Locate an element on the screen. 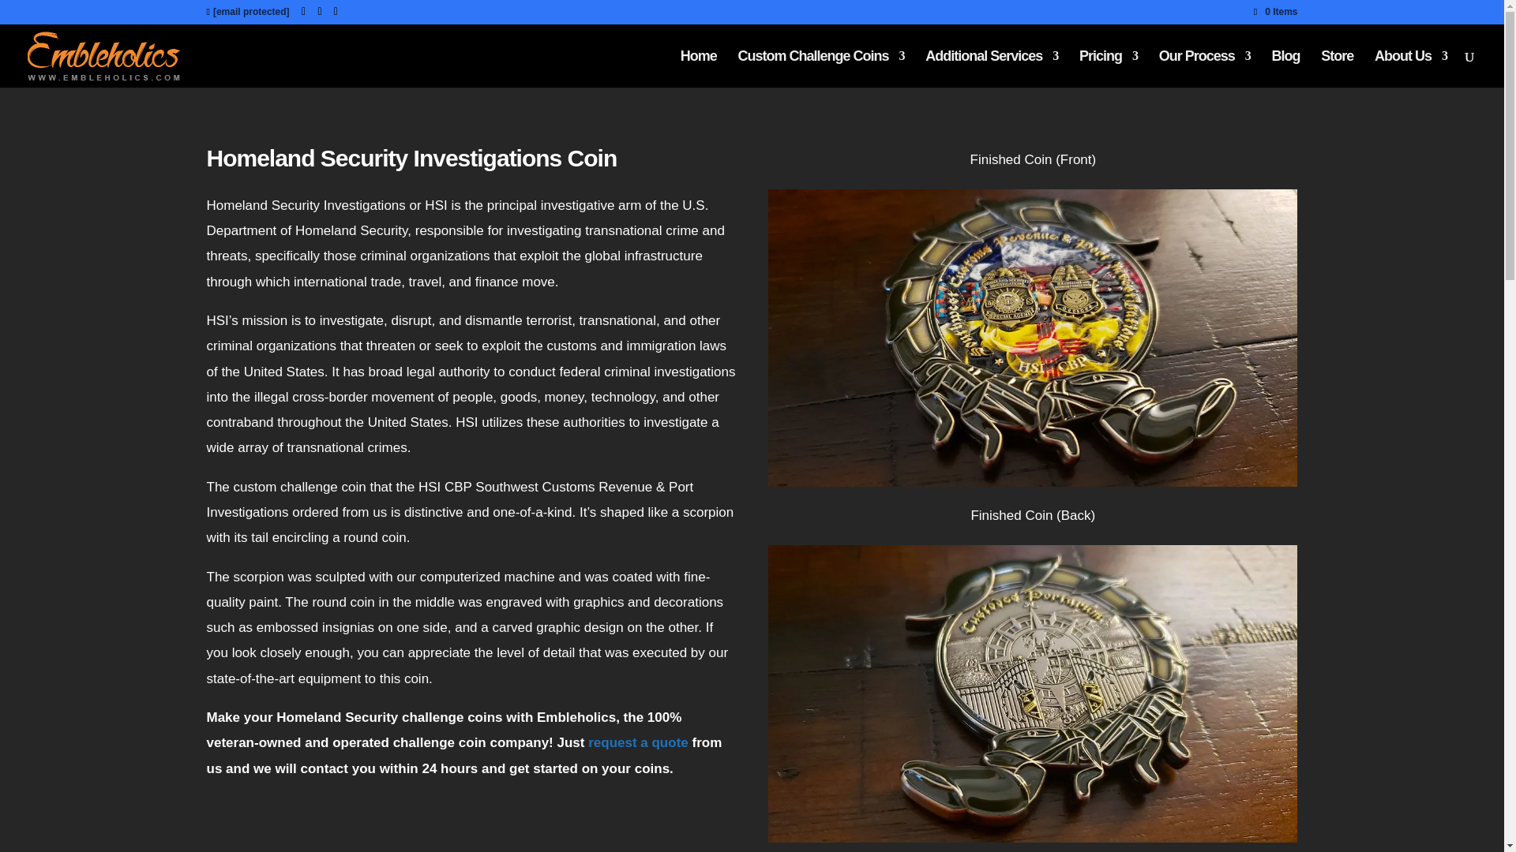 Image resolution: width=1516 pixels, height=852 pixels. About Us is located at coordinates (1411, 69).